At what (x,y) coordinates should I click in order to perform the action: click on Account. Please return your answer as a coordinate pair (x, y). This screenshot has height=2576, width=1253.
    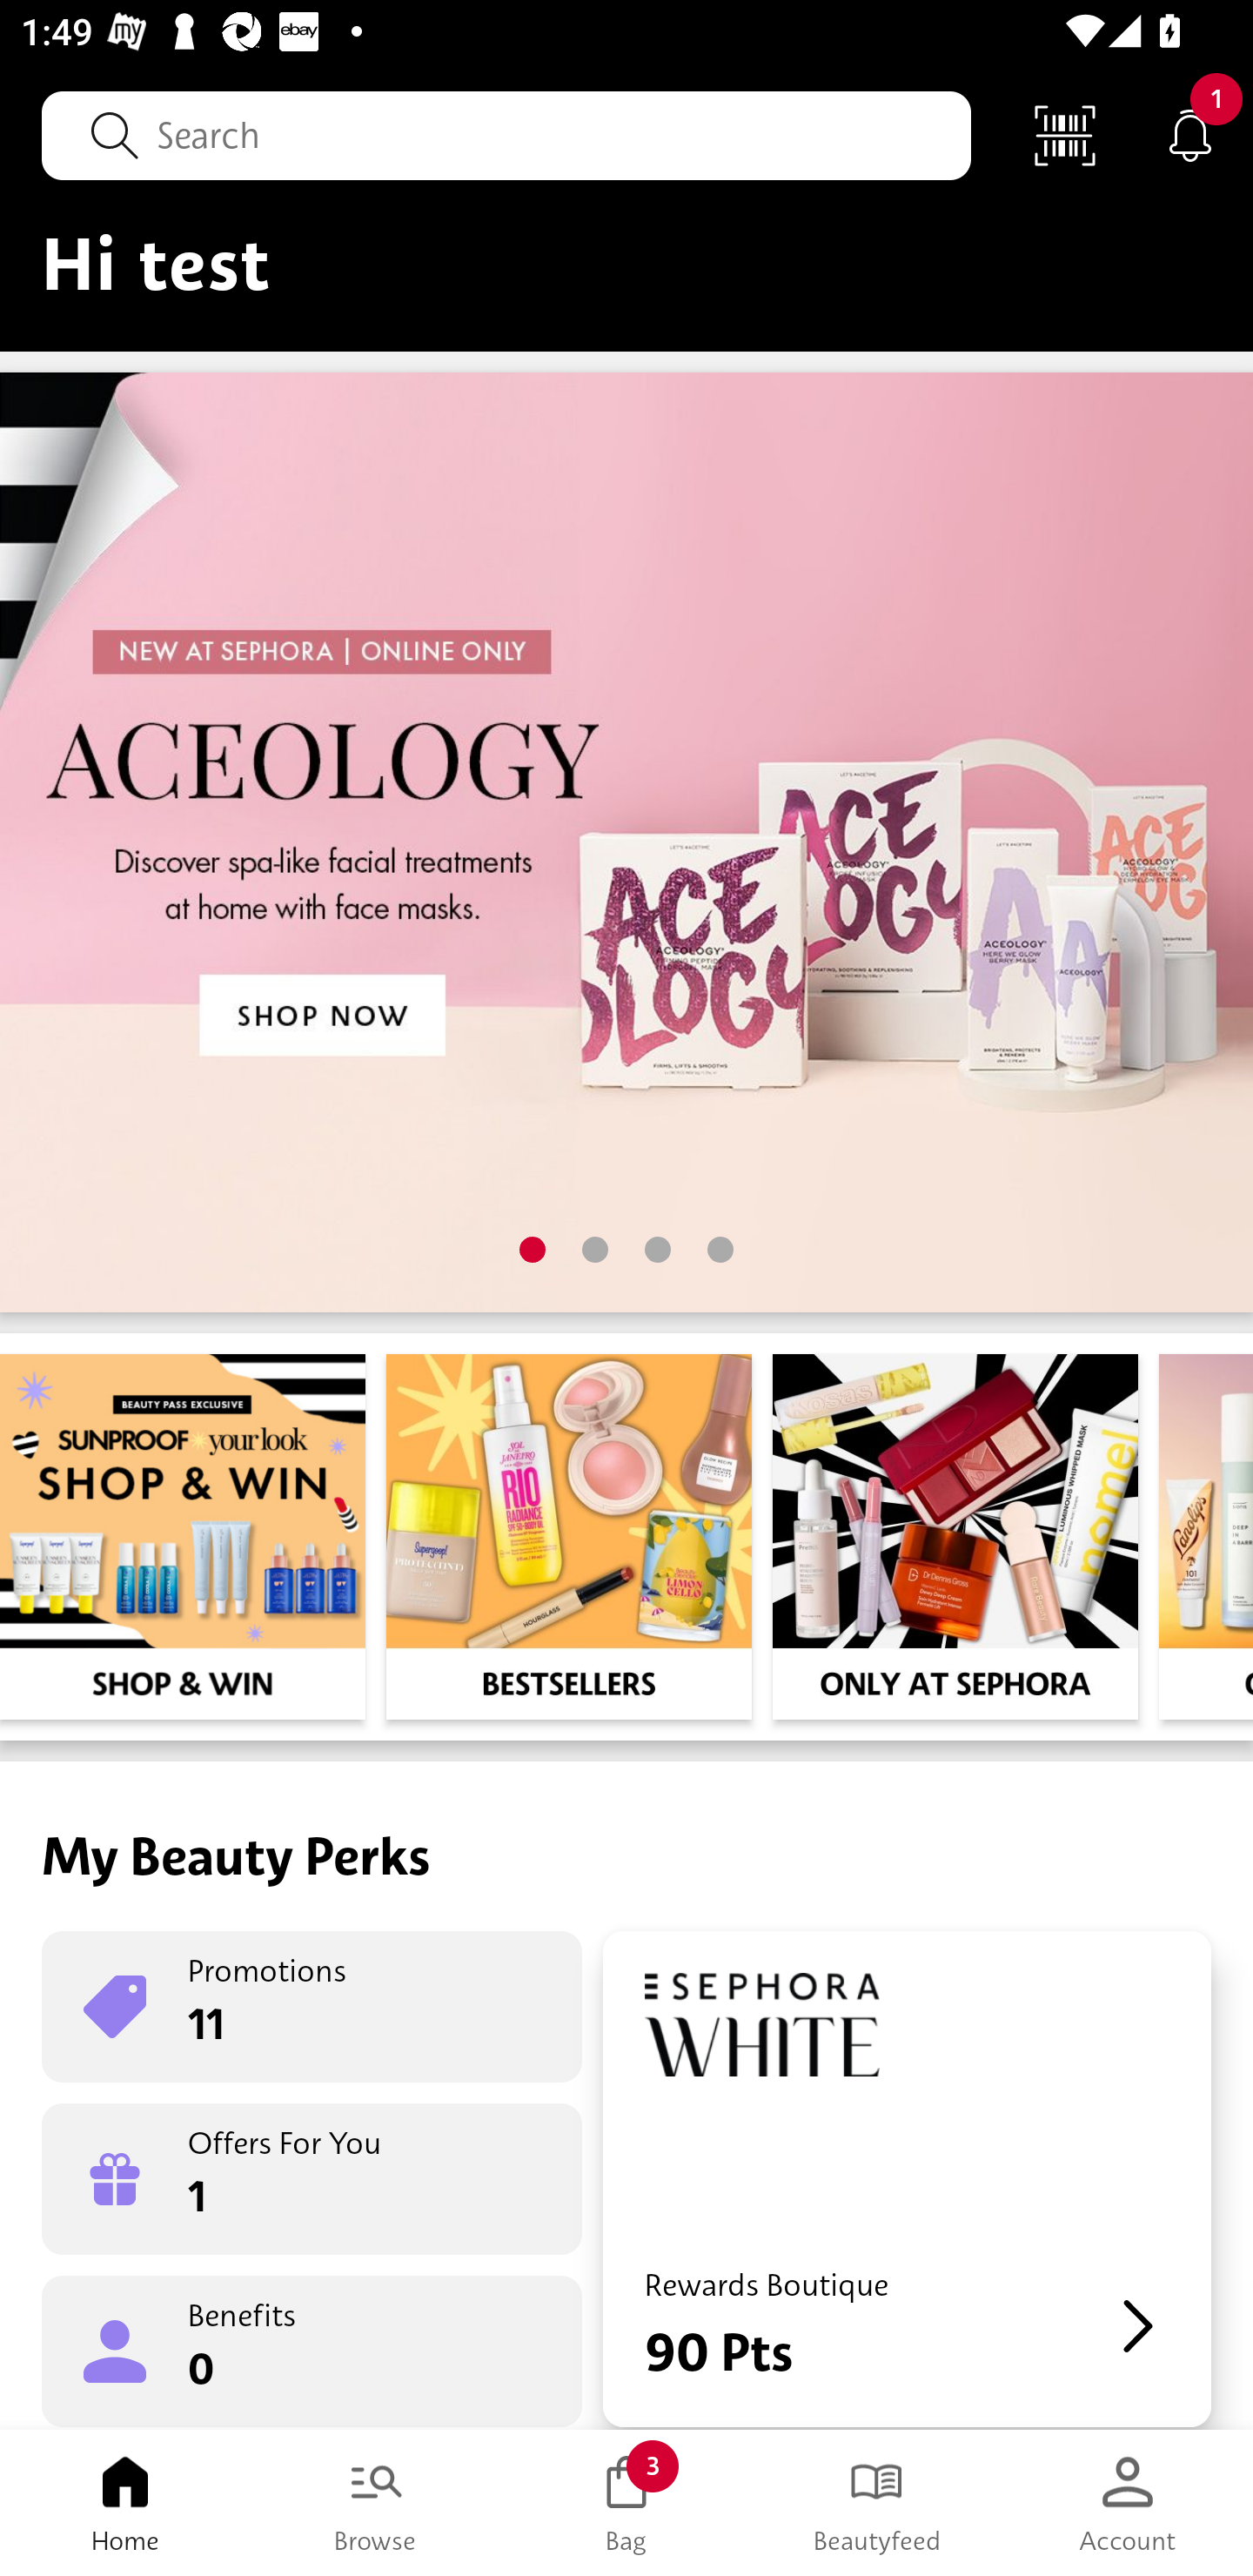
    Looking at the image, I should click on (1128, 2503).